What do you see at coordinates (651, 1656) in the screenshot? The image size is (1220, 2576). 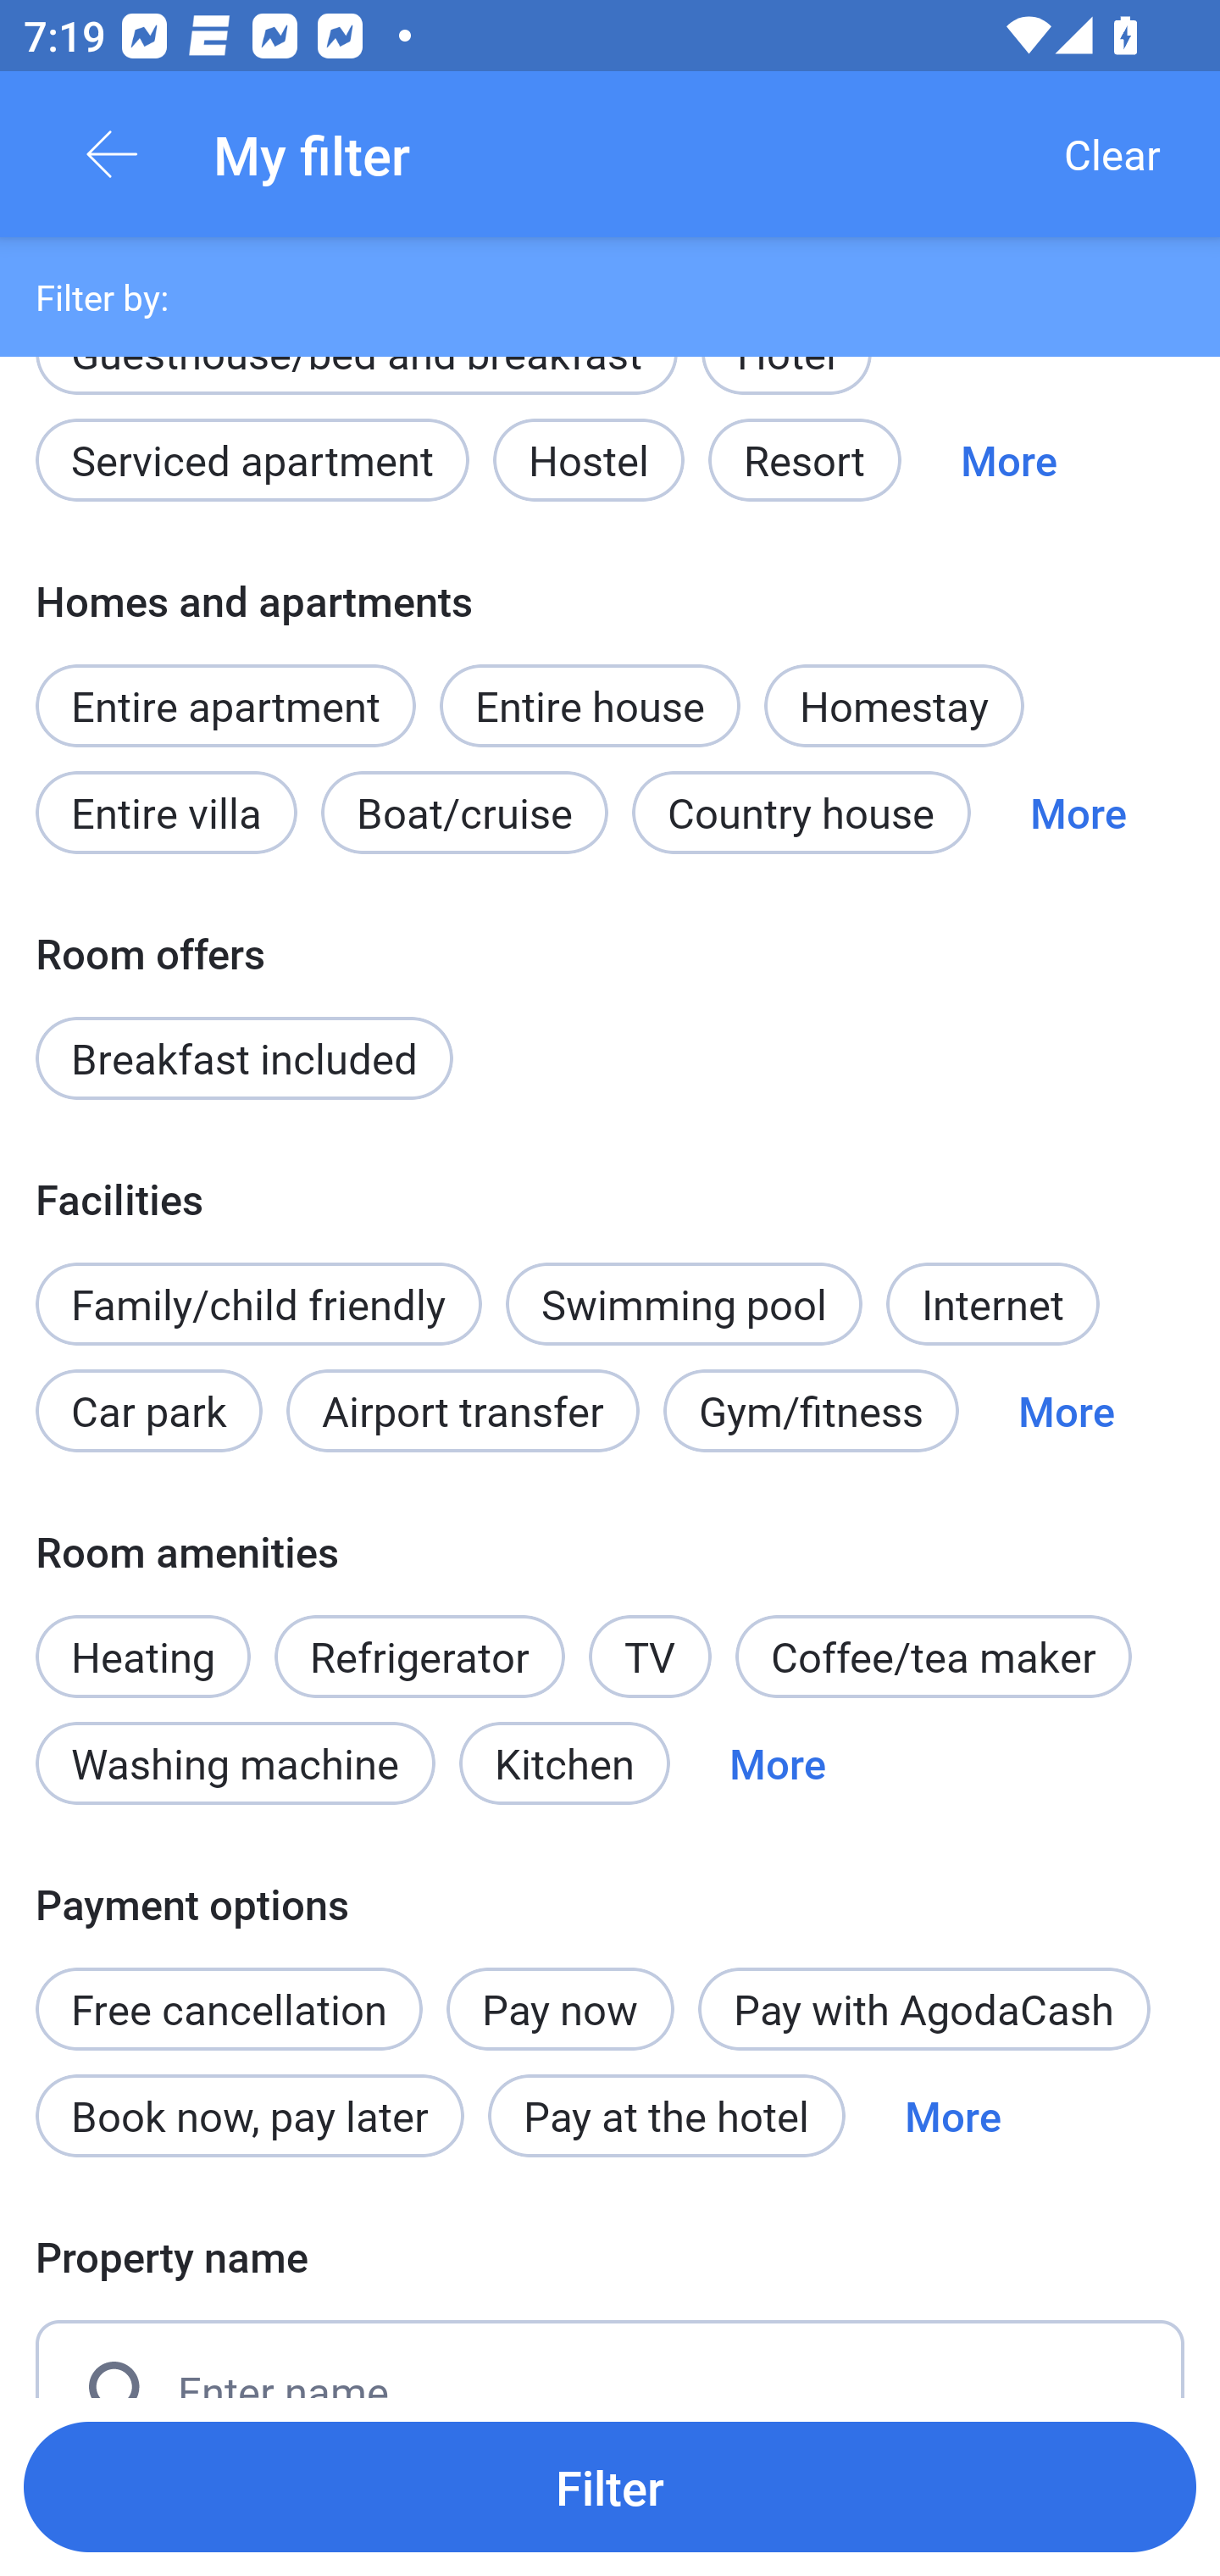 I see `TV` at bounding box center [651, 1656].